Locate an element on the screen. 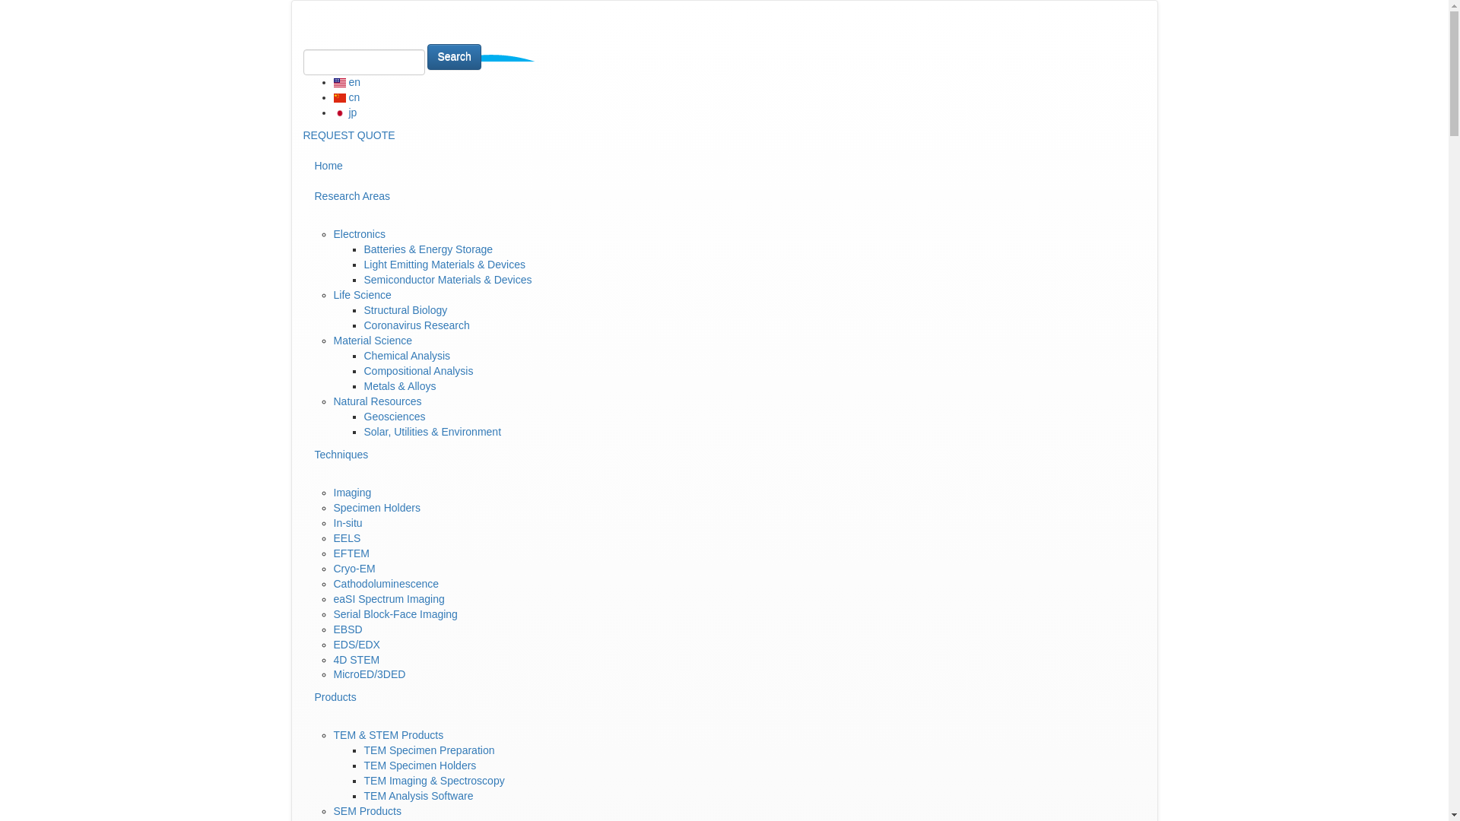  Compositional Analysis is located at coordinates (418, 370).